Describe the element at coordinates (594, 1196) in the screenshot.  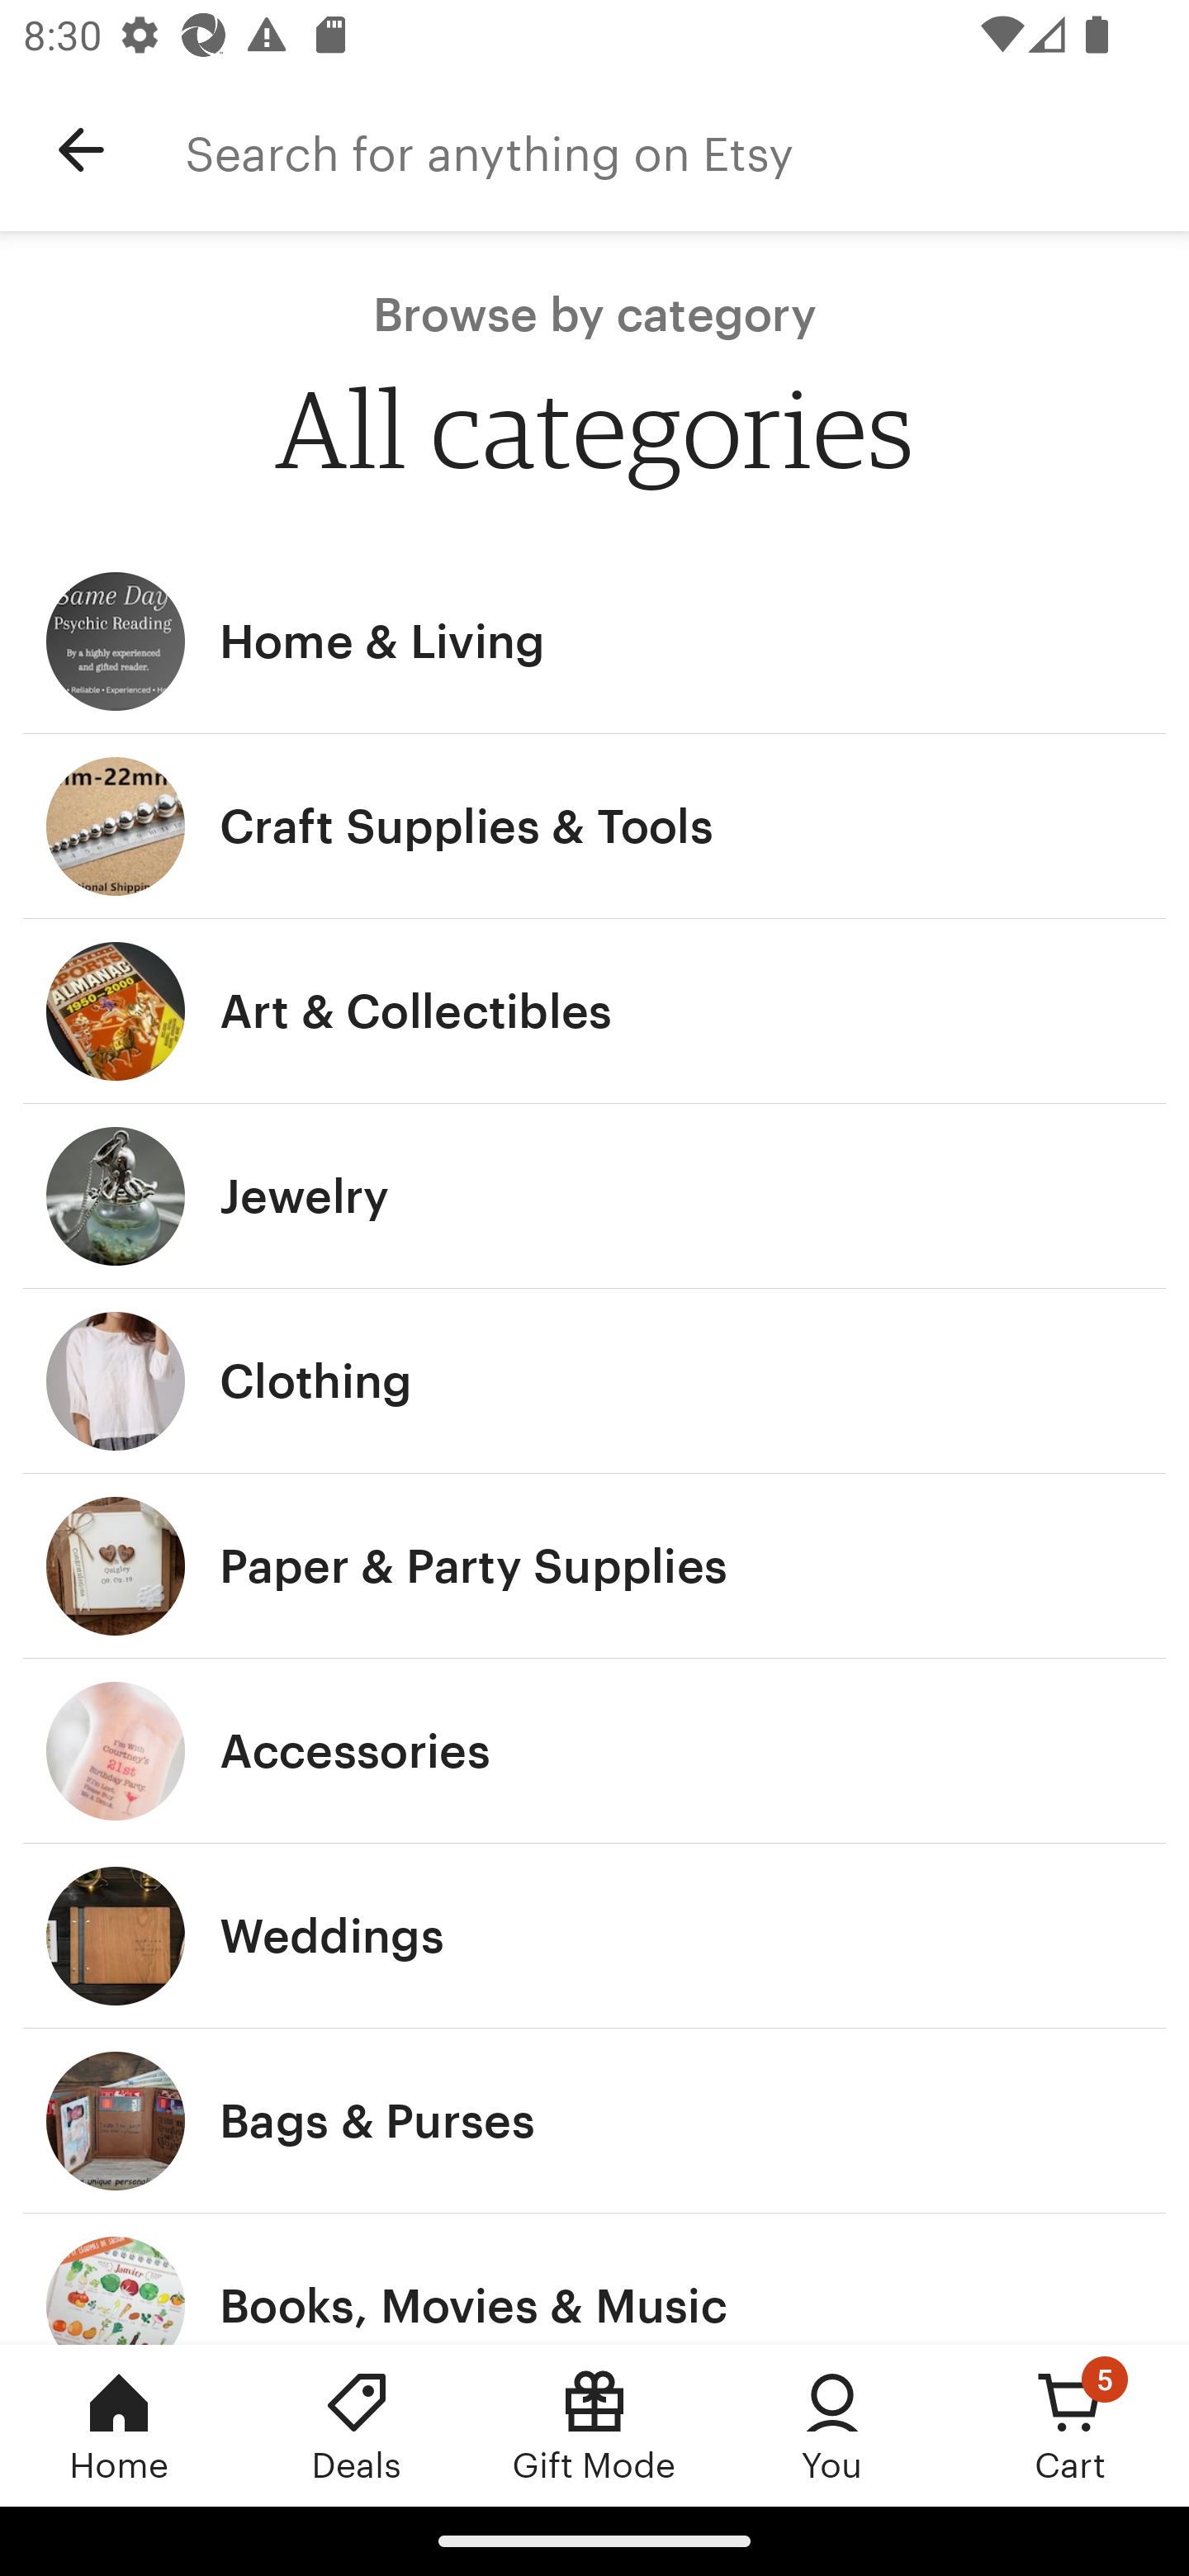
I see `Jewelry` at that location.